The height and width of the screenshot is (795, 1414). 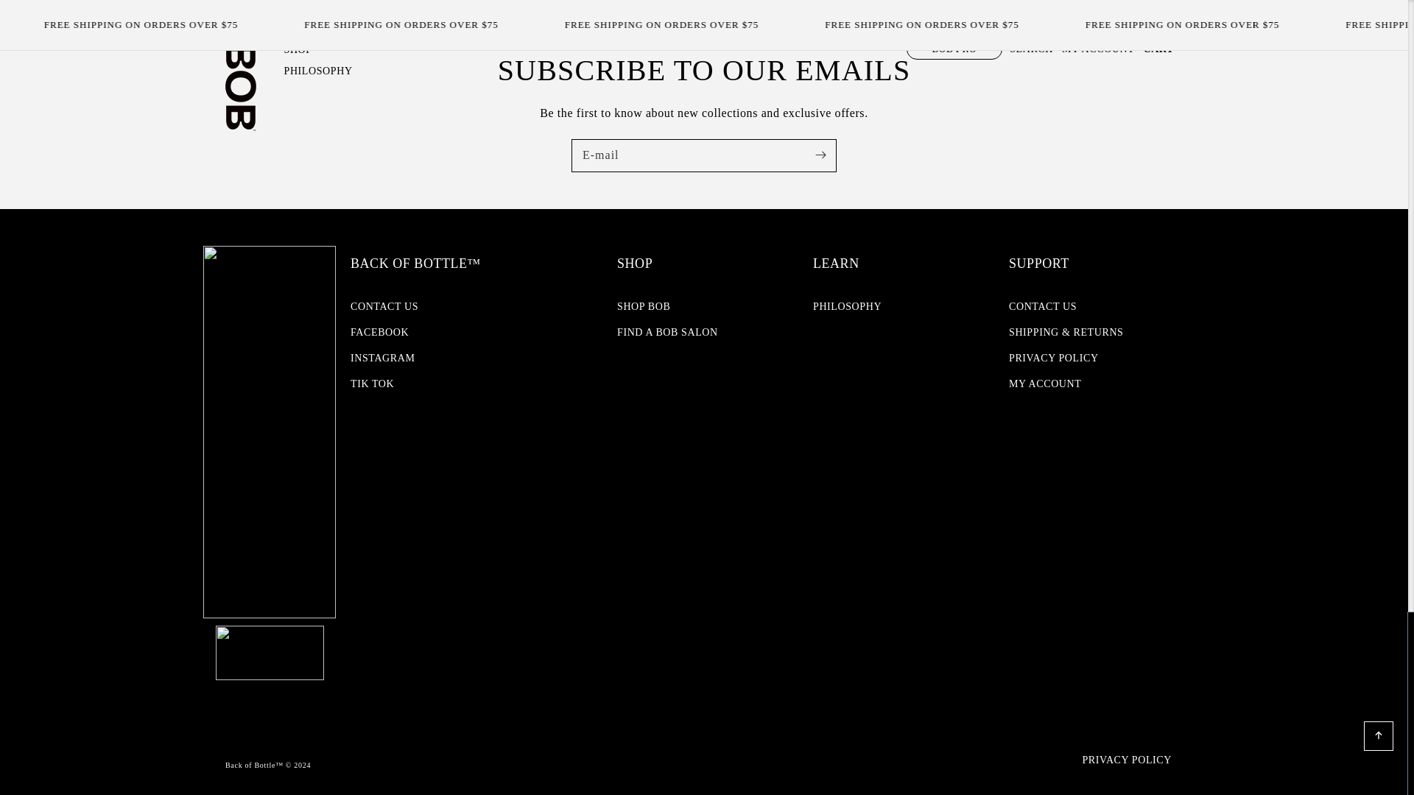 What do you see at coordinates (379, 332) in the screenshot?
I see `FACEBOOK` at bounding box center [379, 332].